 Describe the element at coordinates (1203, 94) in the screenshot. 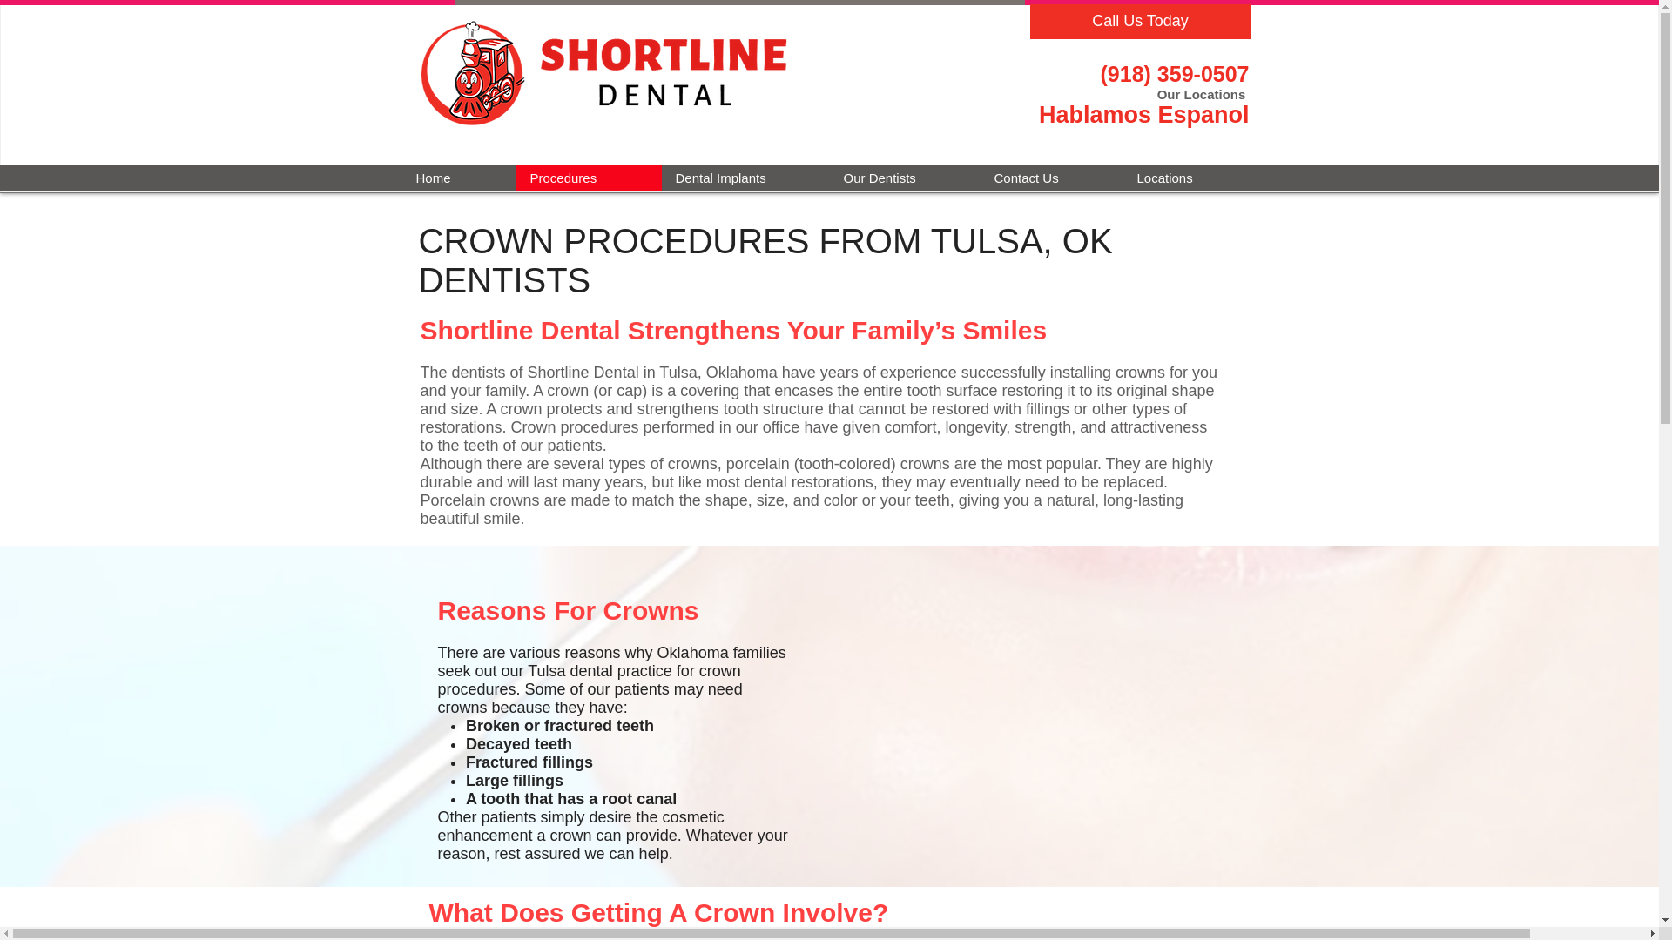

I see `Our Locations ` at that location.